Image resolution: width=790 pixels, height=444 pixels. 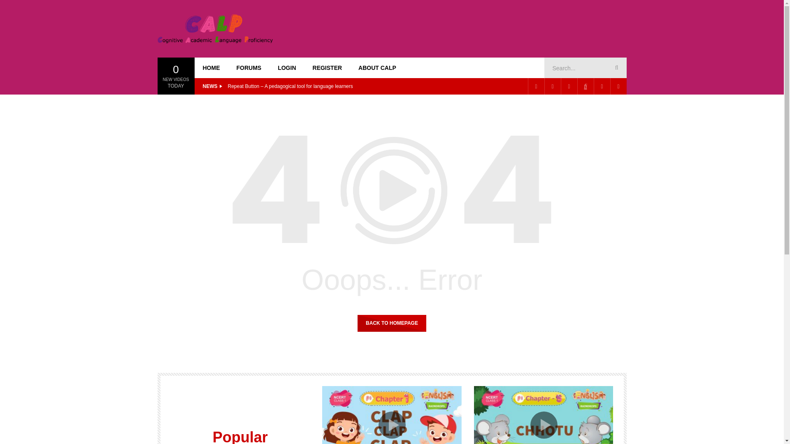 What do you see at coordinates (211, 68) in the screenshot?
I see `HOME` at bounding box center [211, 68].